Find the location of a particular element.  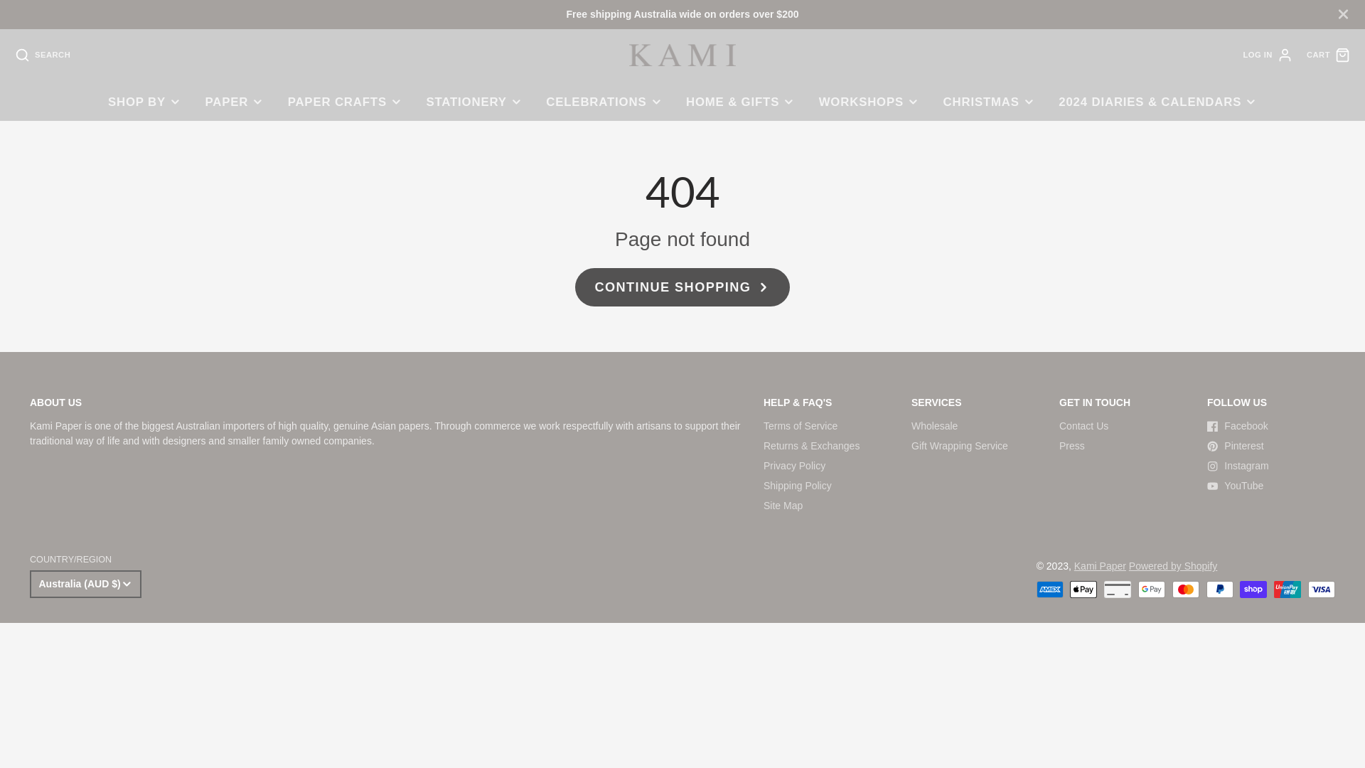

CELEBRATIONS is located at coordinates (604, 102).